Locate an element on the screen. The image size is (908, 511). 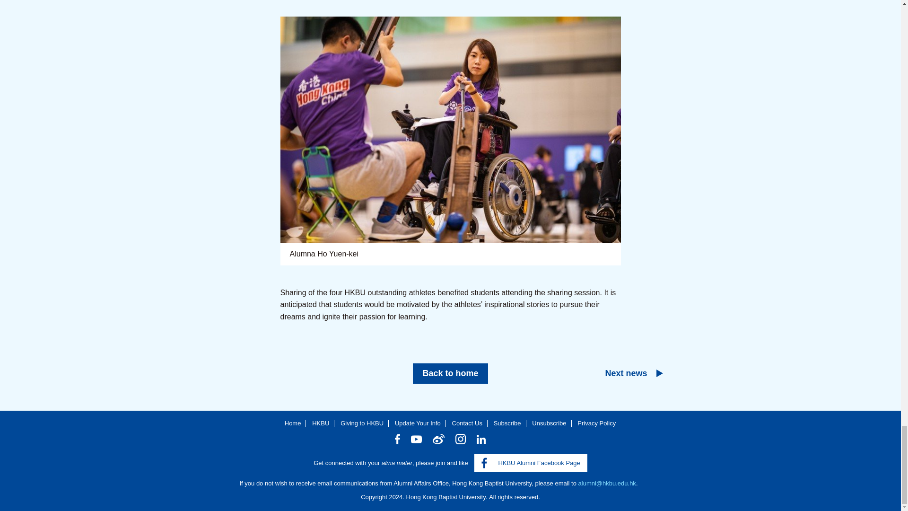
Home is located at coordinates (293, 423).